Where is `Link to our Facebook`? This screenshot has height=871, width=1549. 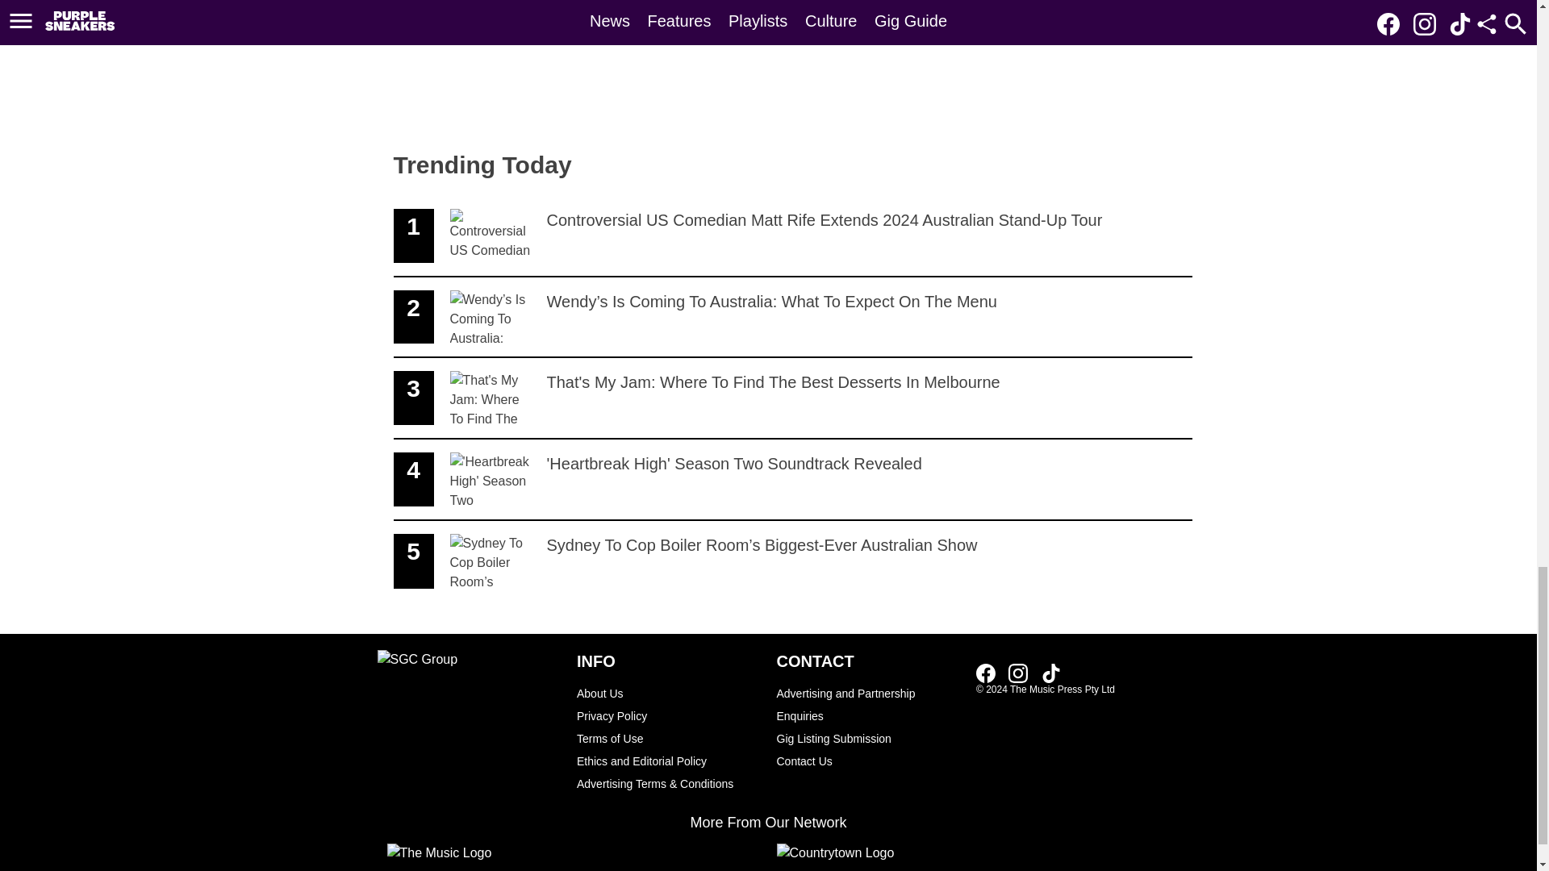
Link to our Facebook is located at coordinates (1050, 673).